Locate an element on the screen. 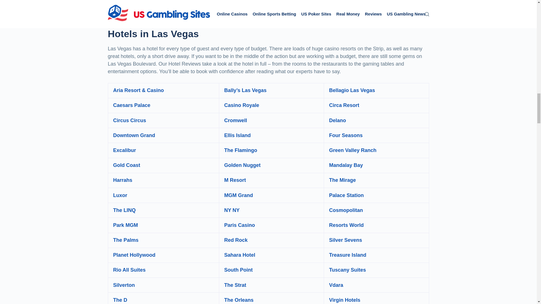 The width and height of the screenshot is (541, 304). Circa Resort is located at coordinates (344, 105).